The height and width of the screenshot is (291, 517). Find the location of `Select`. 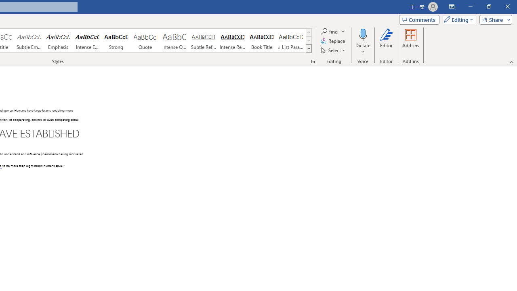

Select is located at coordinates (334, 50).